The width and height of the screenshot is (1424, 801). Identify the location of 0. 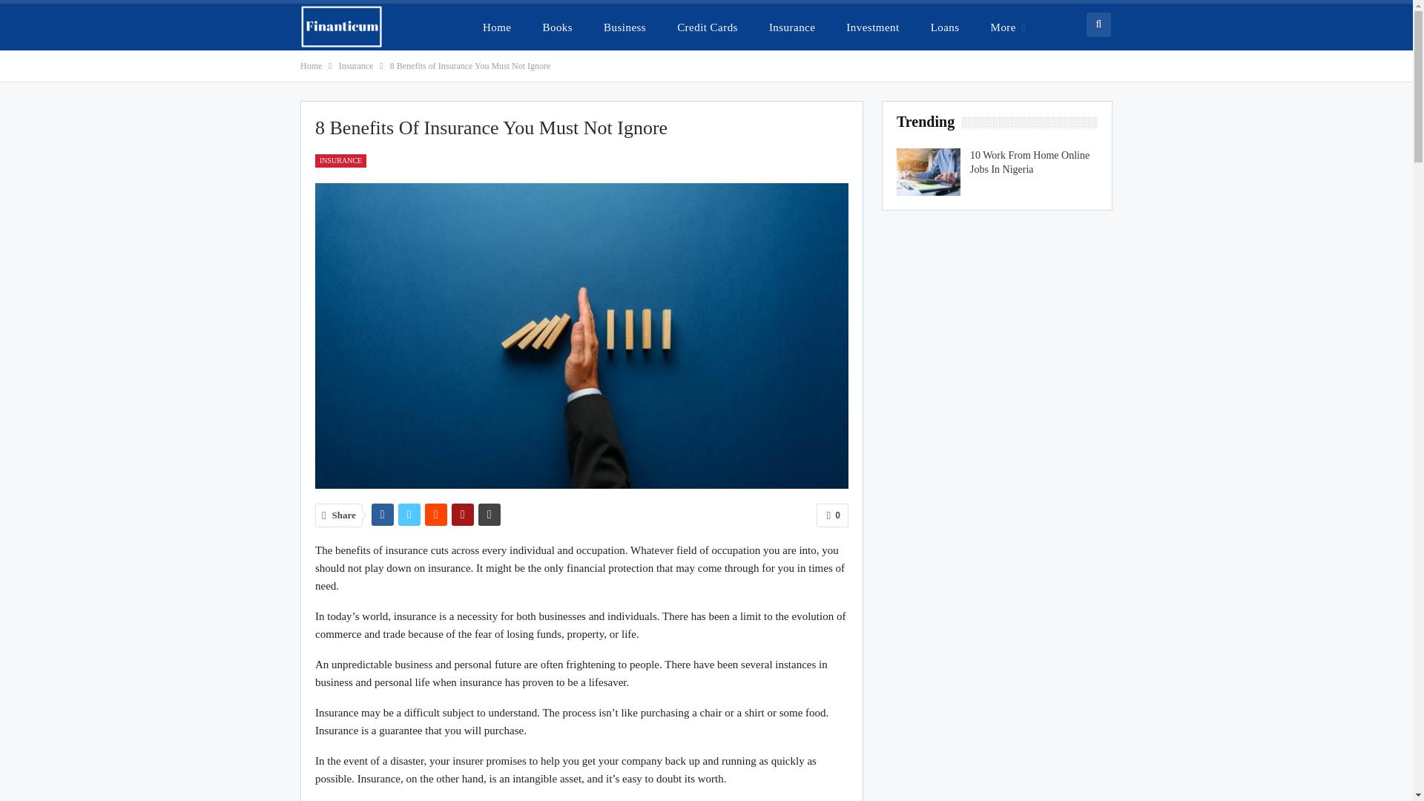
(832, 515).